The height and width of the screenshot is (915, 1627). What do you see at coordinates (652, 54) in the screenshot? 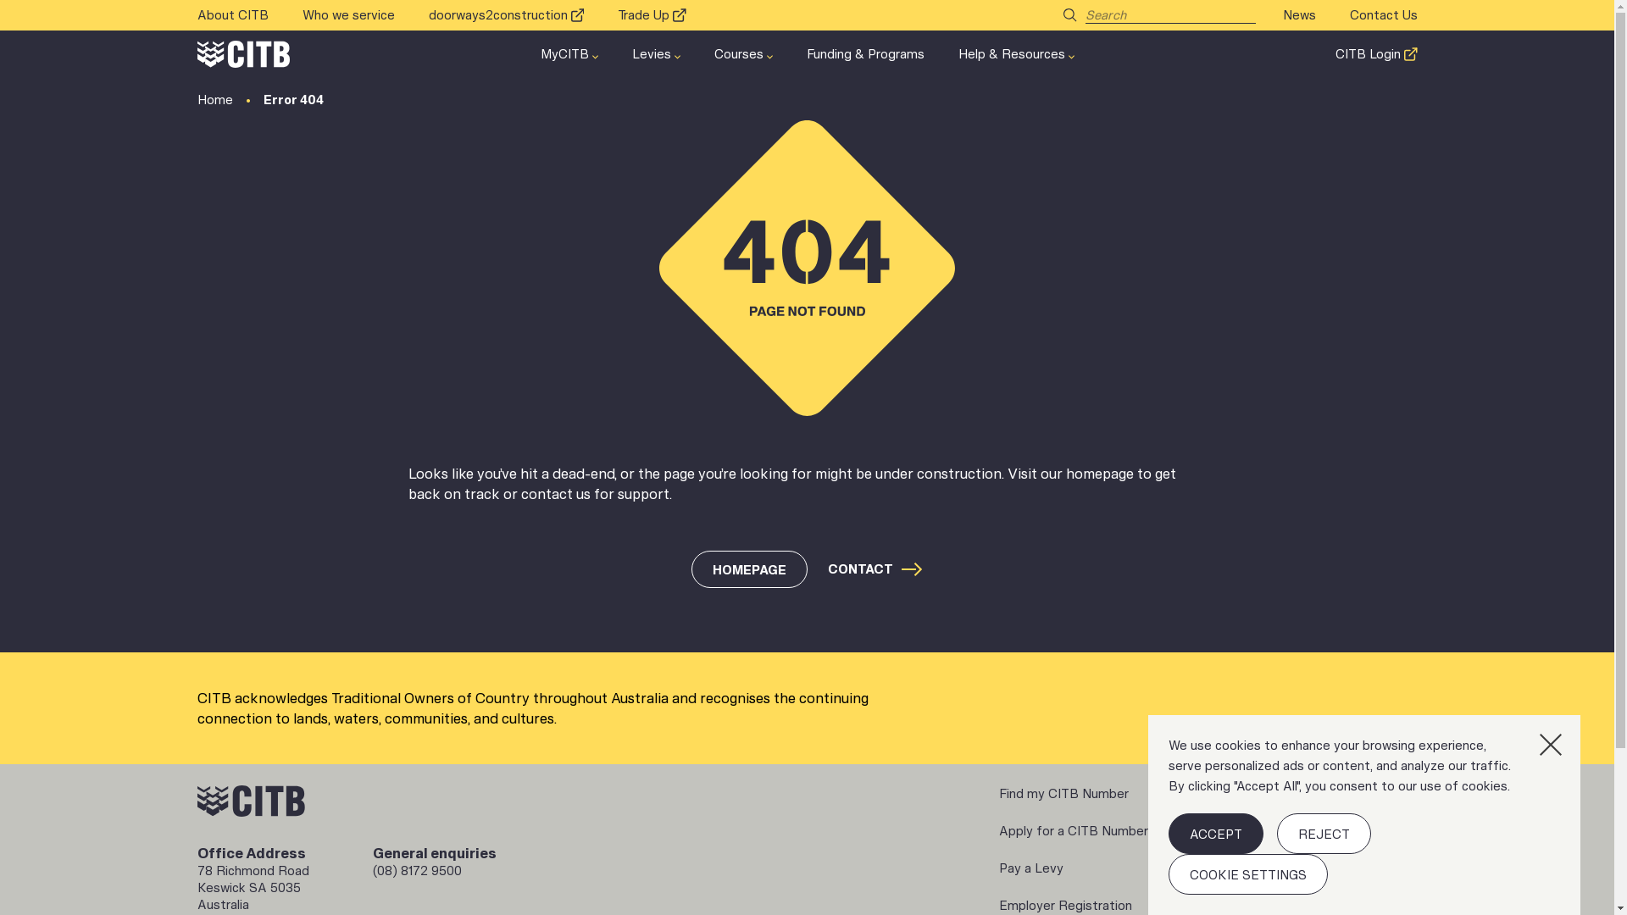
I see `Levies` at bounding box center [652, 54].